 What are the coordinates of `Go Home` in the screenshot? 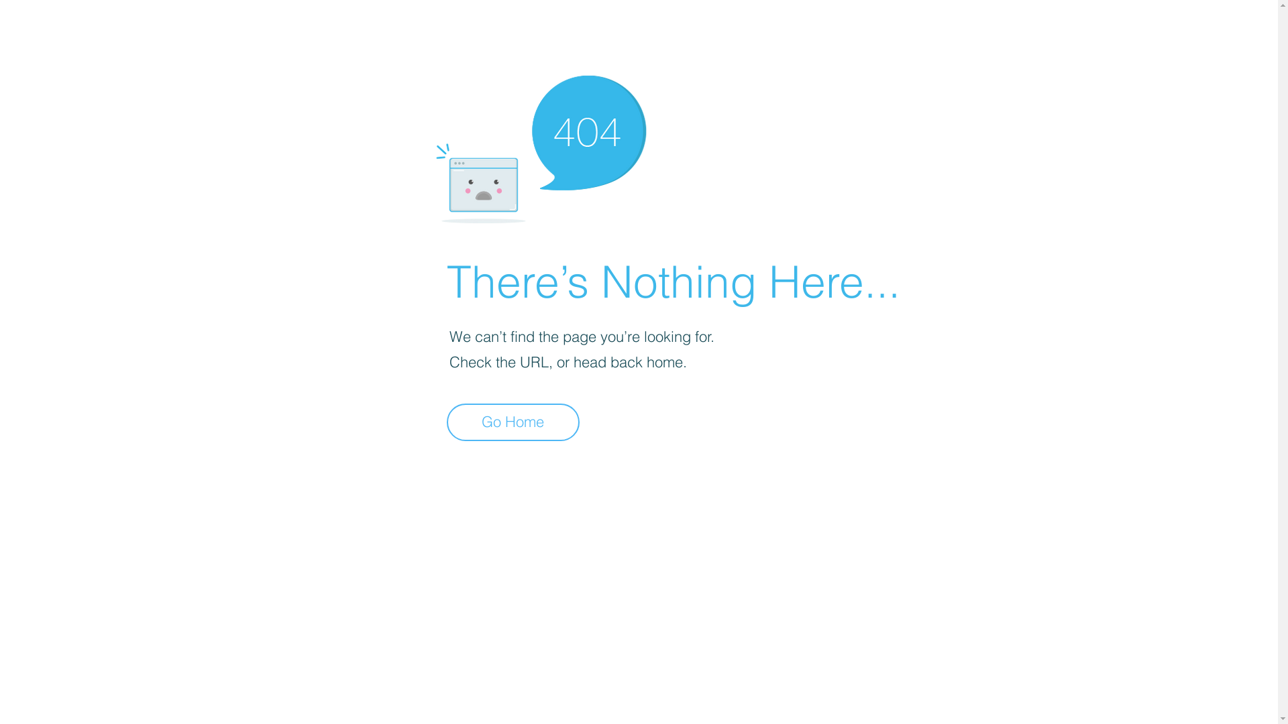 It's located at (513, 422).